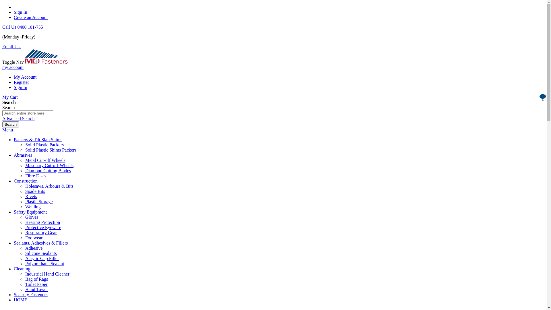 The width and height of the screenshot is (551, 310). Describe the element at coordinates (48, 170) in the screenshot. I see `Diamond Cutting Blades` at that location.